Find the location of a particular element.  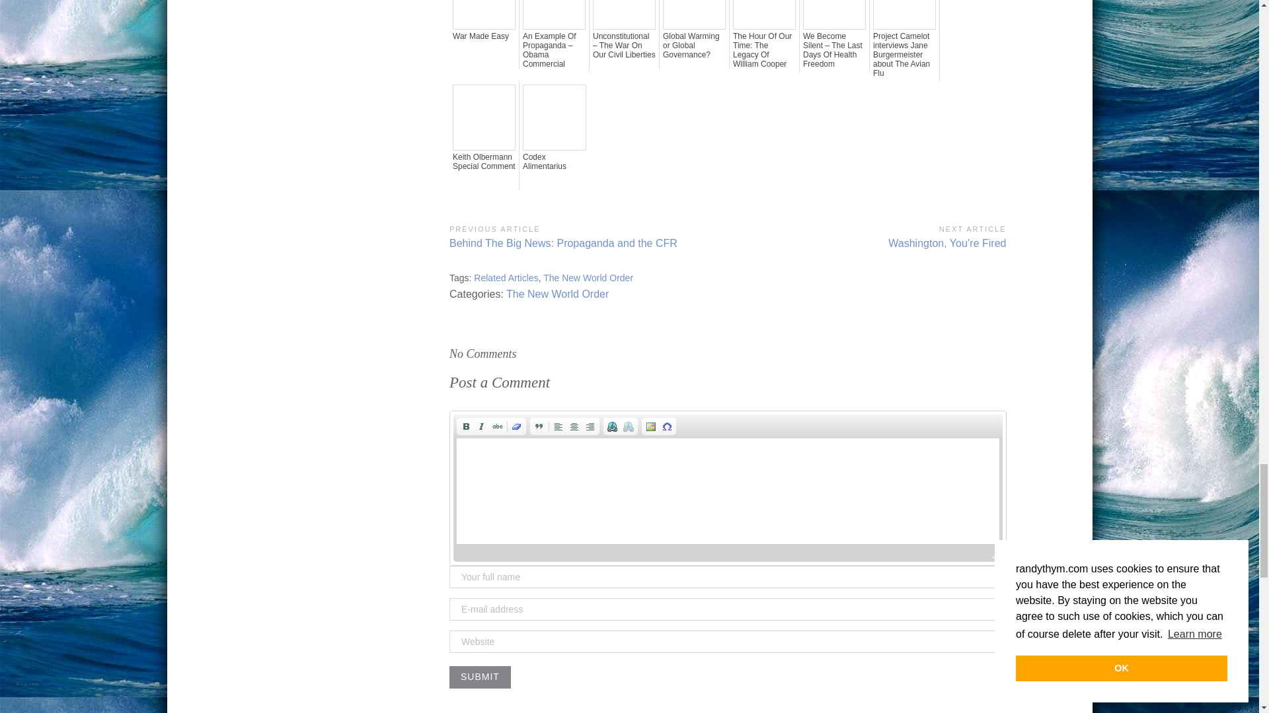

Italic is located at coordinates (481, 426).